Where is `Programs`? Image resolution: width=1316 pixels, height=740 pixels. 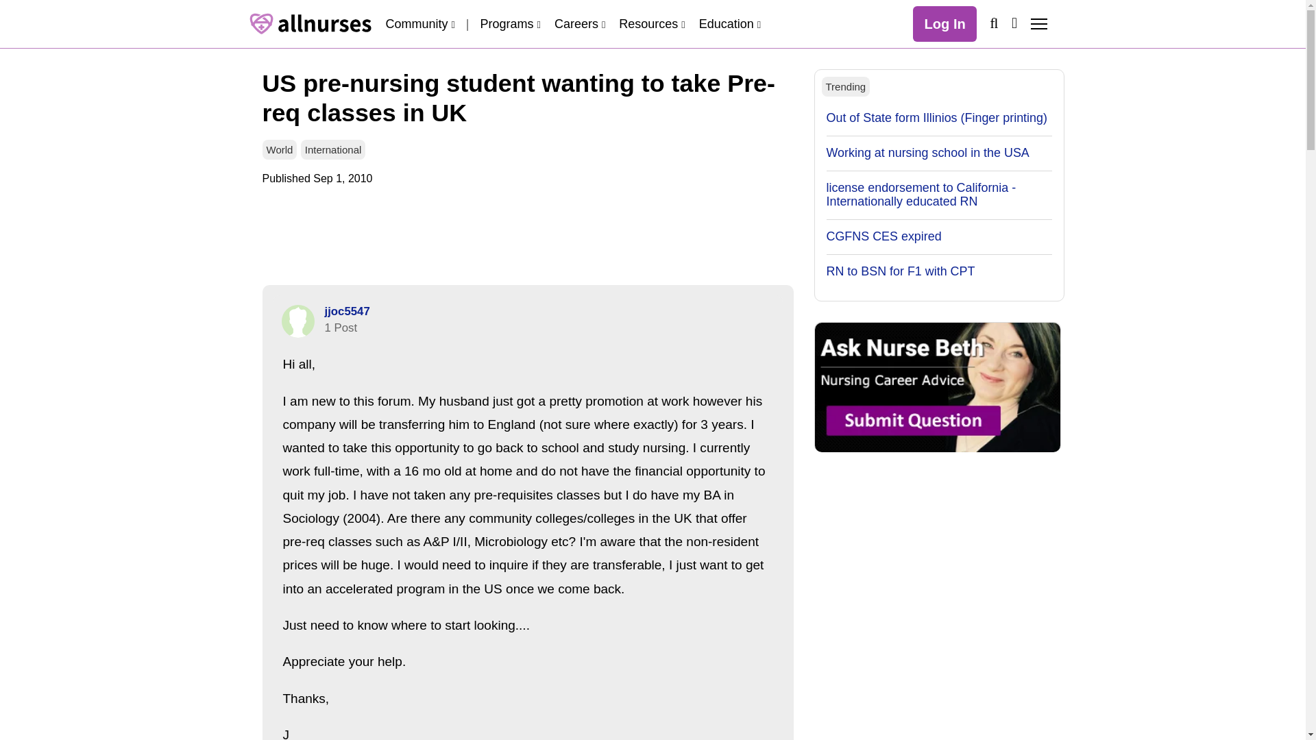
Programs is located at coordinates (510, 23).